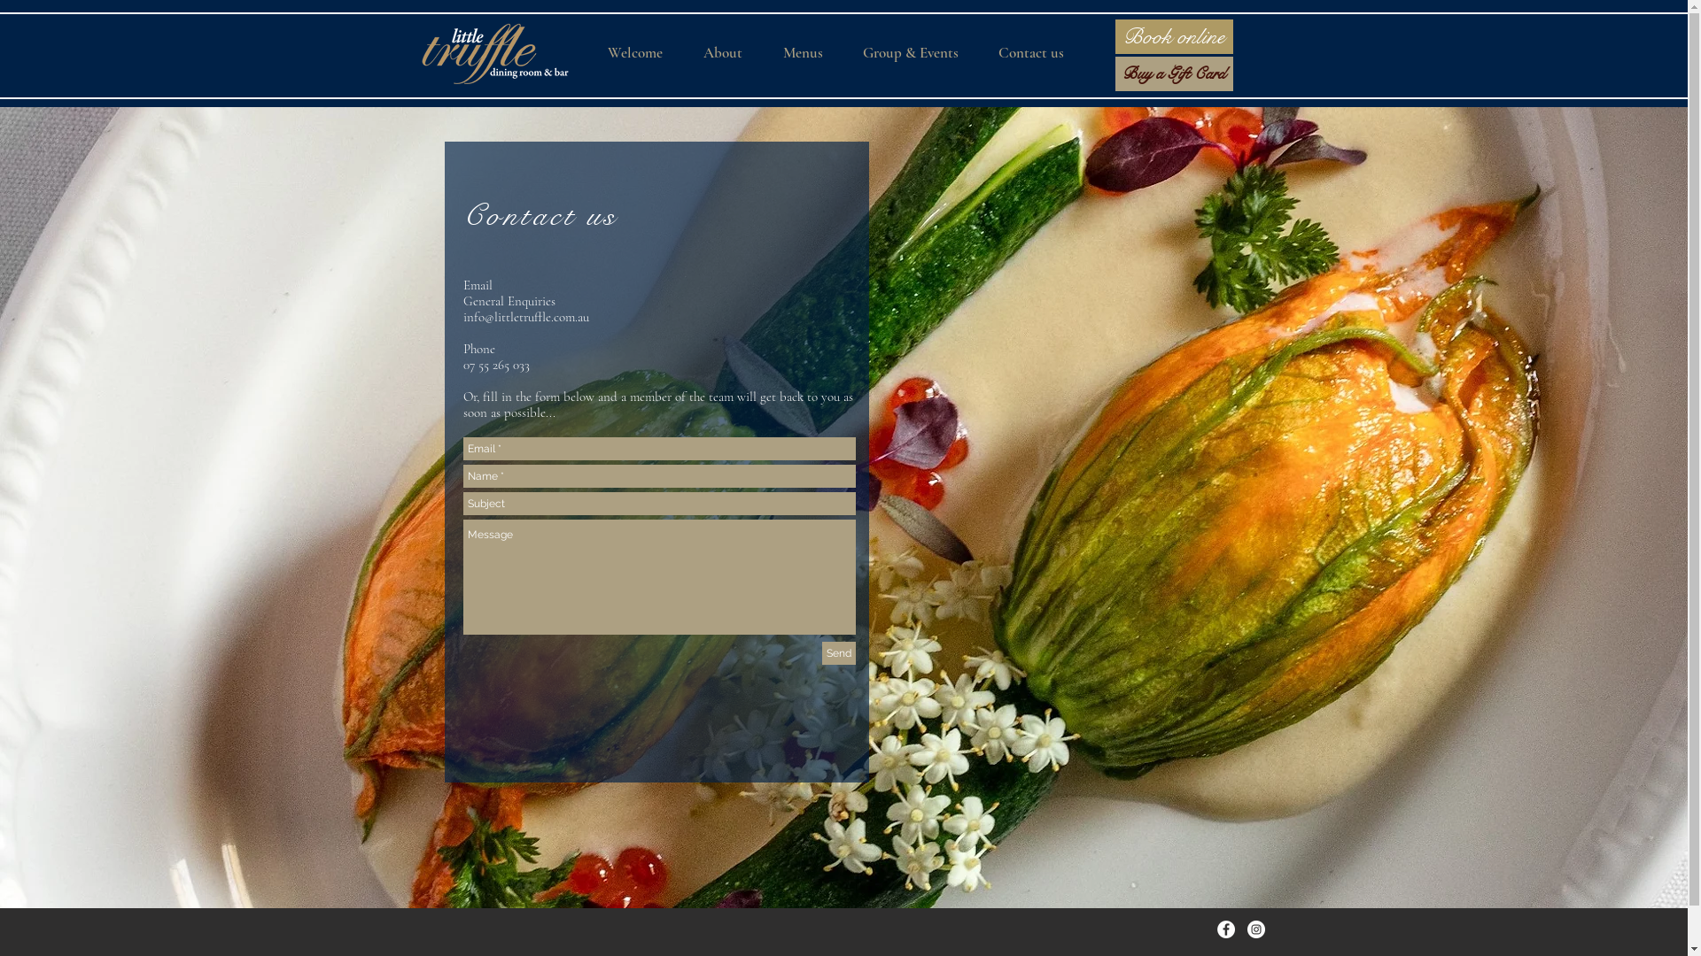 Image resolution: width=1701 pixels, height=956 pixels. I want to click on Send, so click(839, 653).